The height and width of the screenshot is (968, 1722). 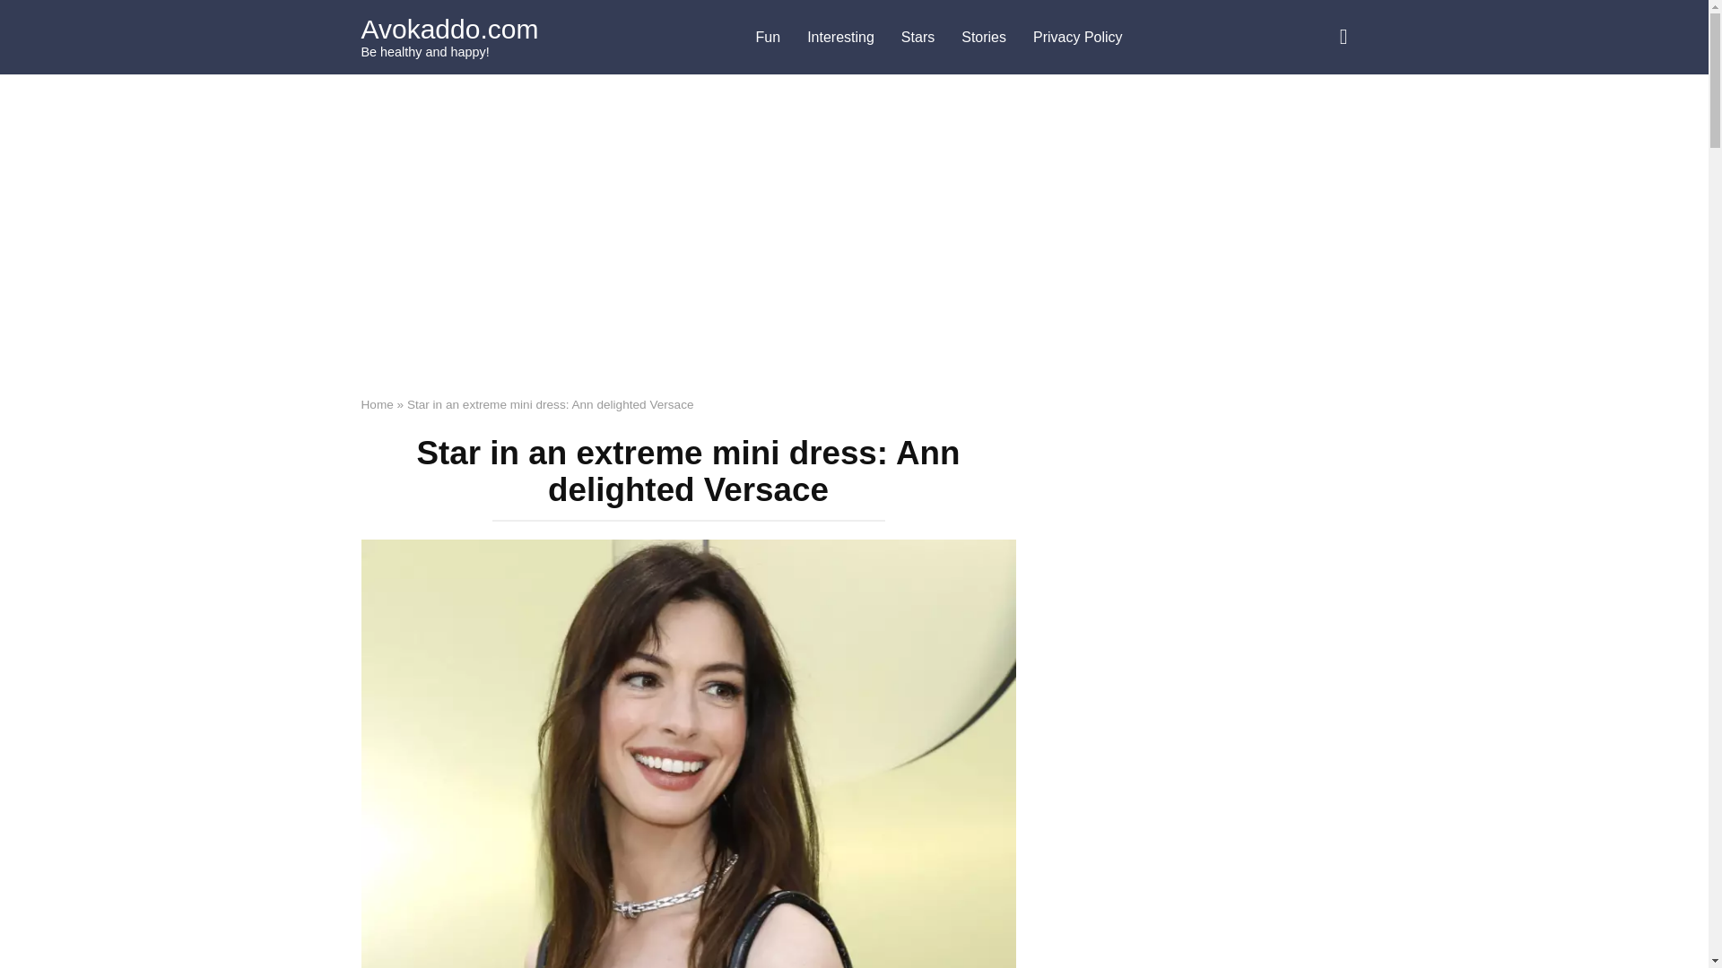 What do you see at coordinates (448, 29) in the screenshot?
I see `Avokaddo.com` at bounding box center [448, 29].